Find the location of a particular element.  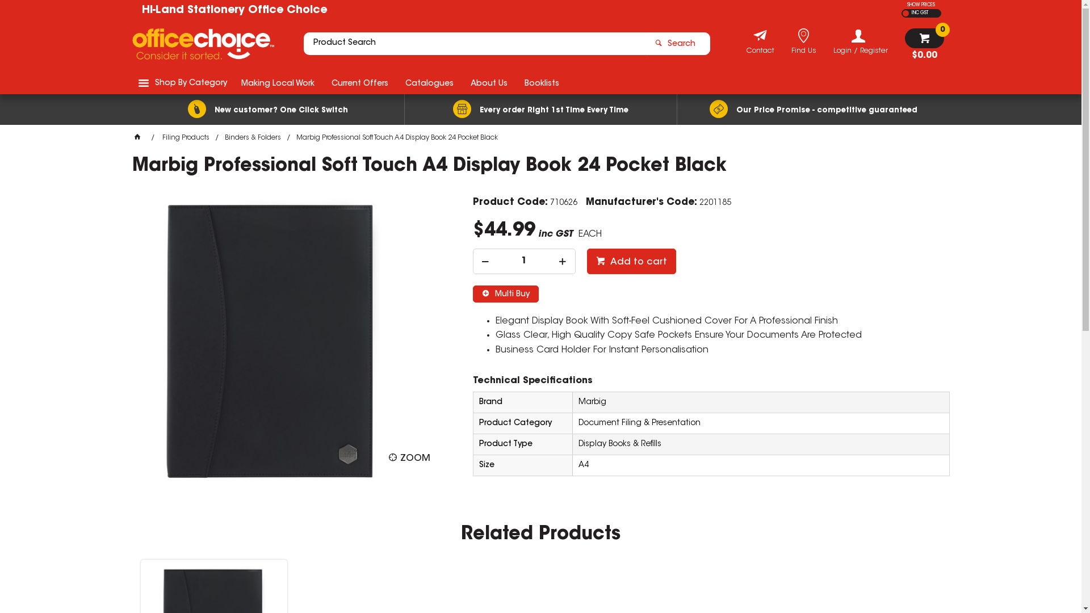

$0.00
0 is located at coordinates (924, 44).